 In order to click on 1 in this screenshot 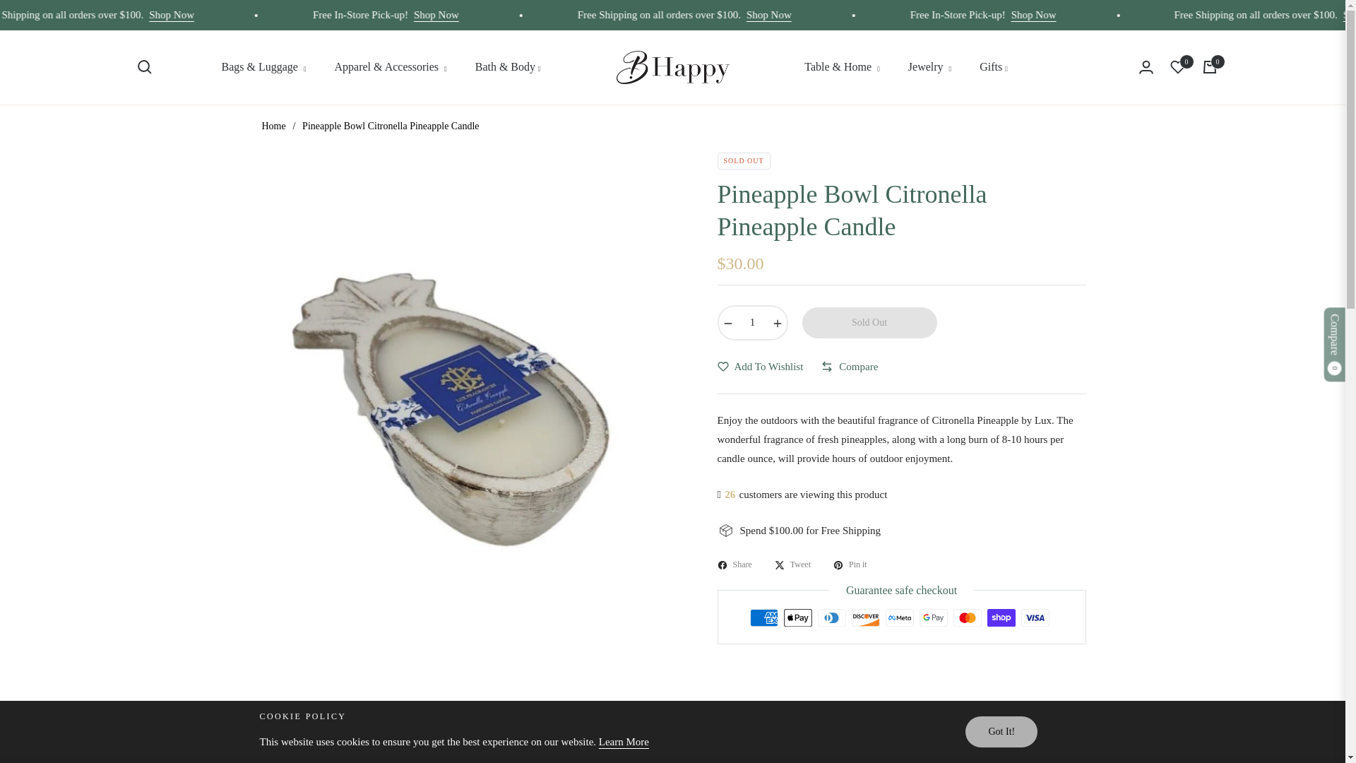, I will do `click(752, 322)`.